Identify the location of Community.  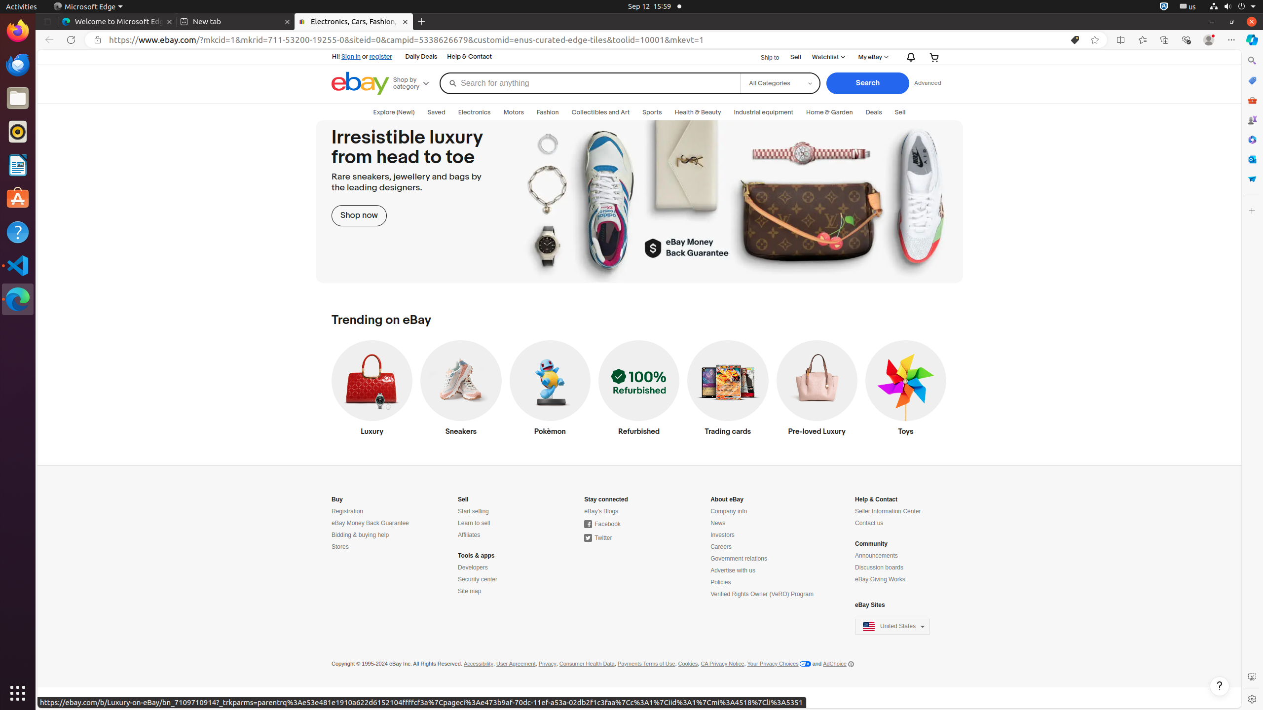
(871, 544).